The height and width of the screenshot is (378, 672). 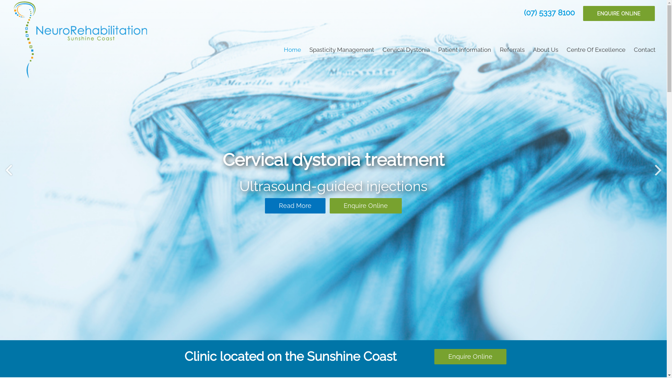 What do you see at coordinates (619, 13) in the screenshot?
I see `ENQUIRE ONLINE` at bounding box center [619, 13].